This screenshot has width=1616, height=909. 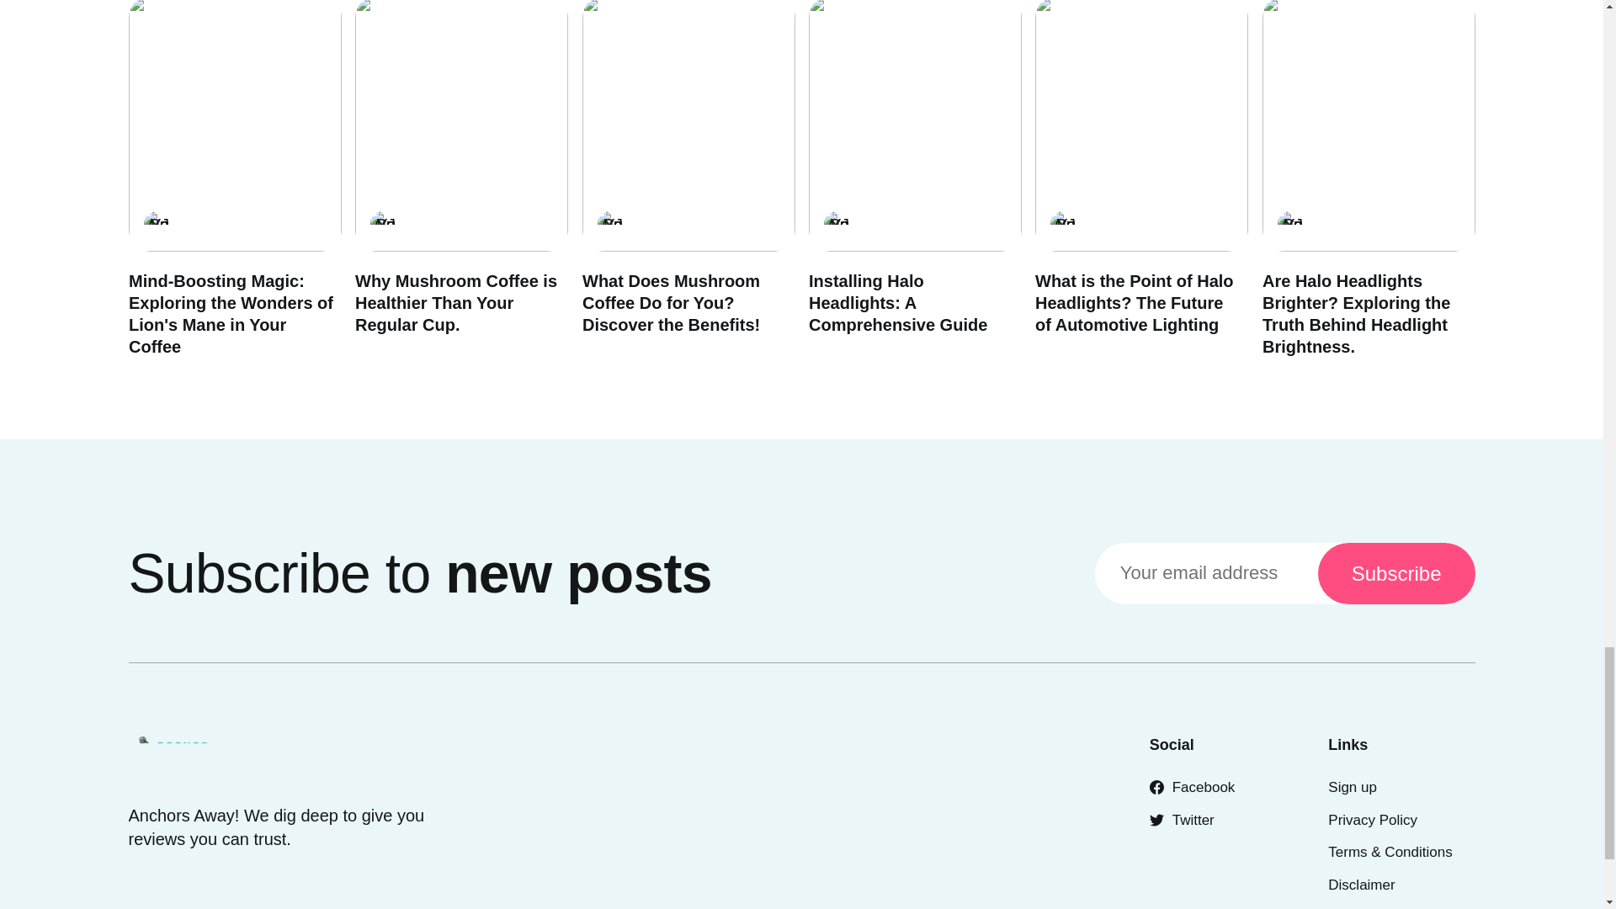 What do you see at coordinates (382, 223) in the screenshot?
I see `CJ Young` at bounding box center [382, 223].